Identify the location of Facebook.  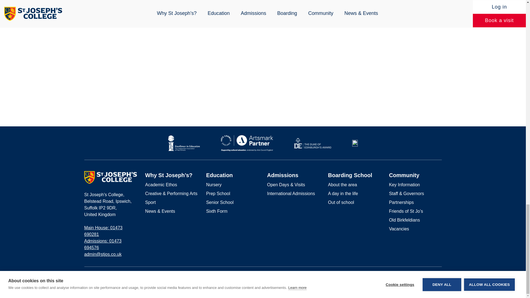
(422, 276).